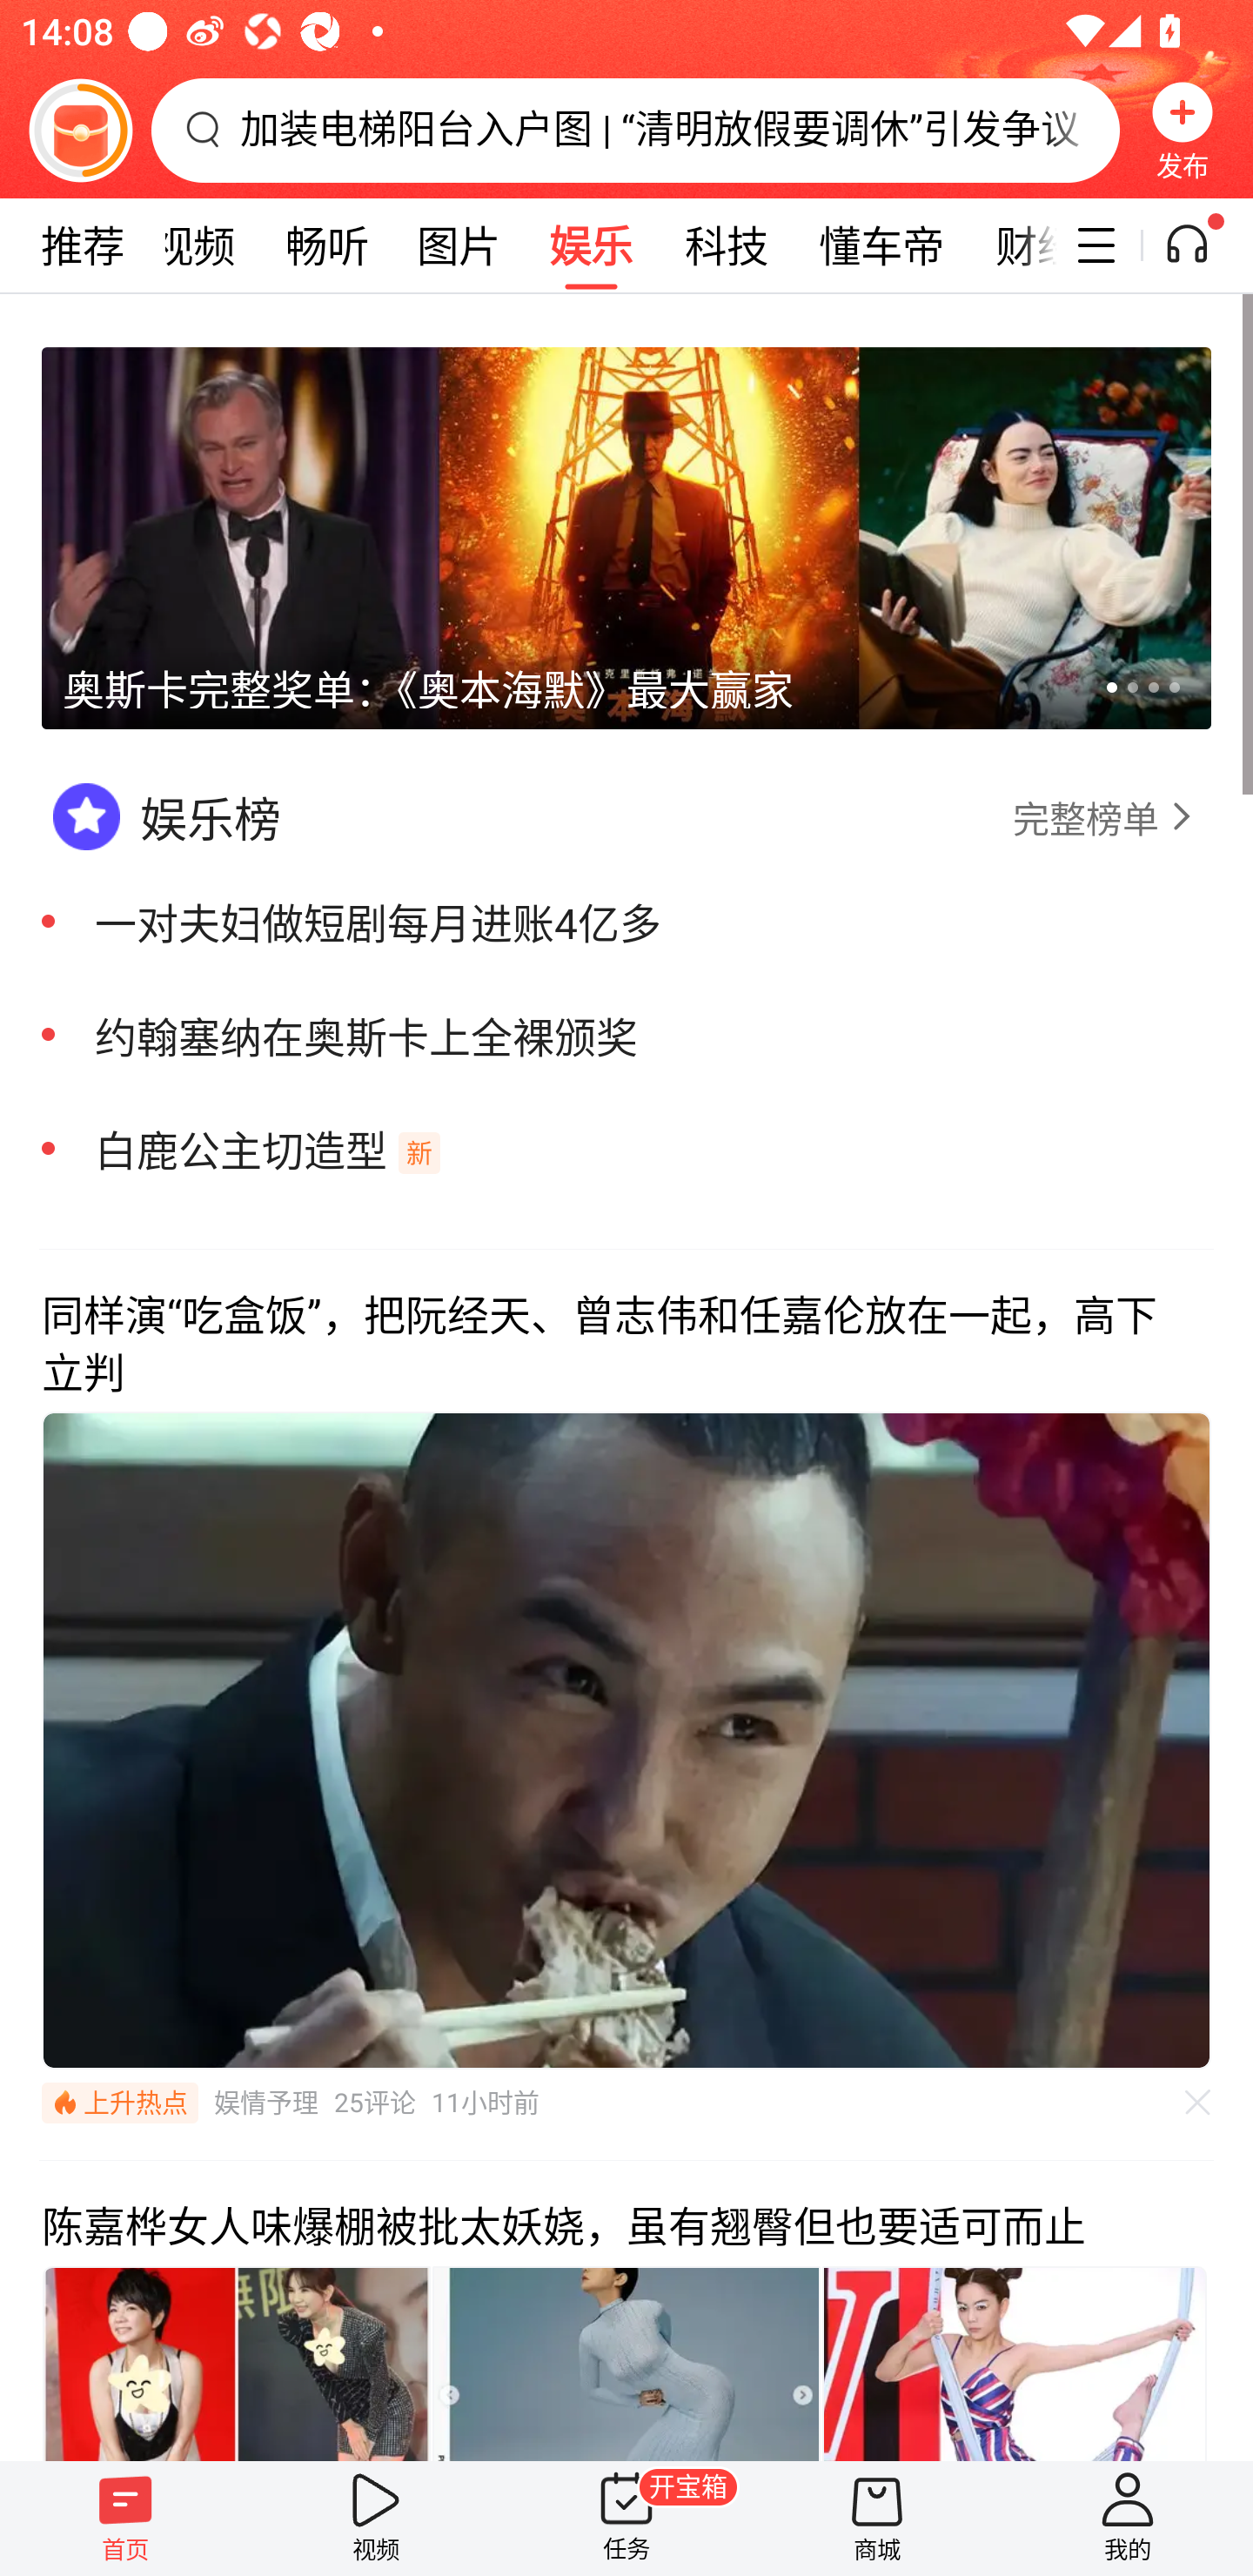 The height and width of the screenshot is (2576, 1253). What do you see at coordinates (591, 245) in the screenshot?
I see `娱乐` at bounding box center [591, 245].